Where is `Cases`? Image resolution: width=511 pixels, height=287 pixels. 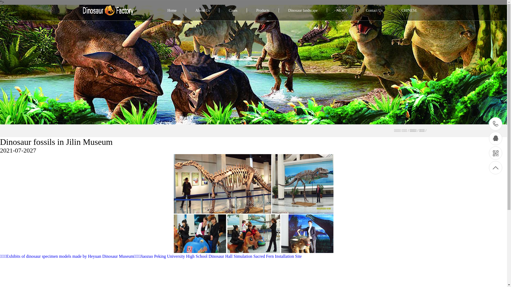
Cases is located at coordinates (233, 11).